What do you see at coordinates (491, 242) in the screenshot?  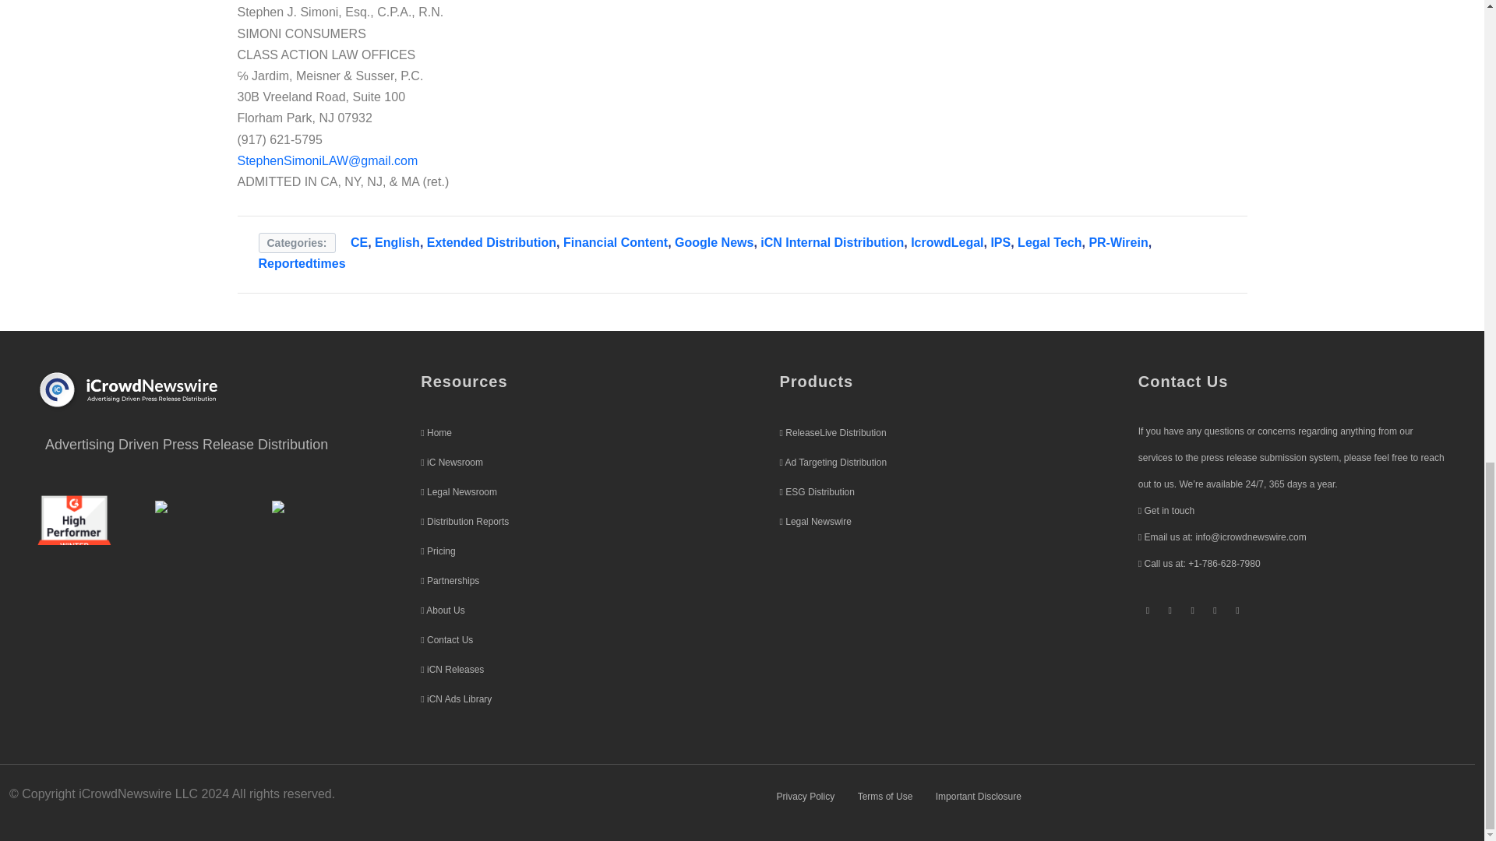 I see `Extended Distribution` at bounding box center [491, 242].